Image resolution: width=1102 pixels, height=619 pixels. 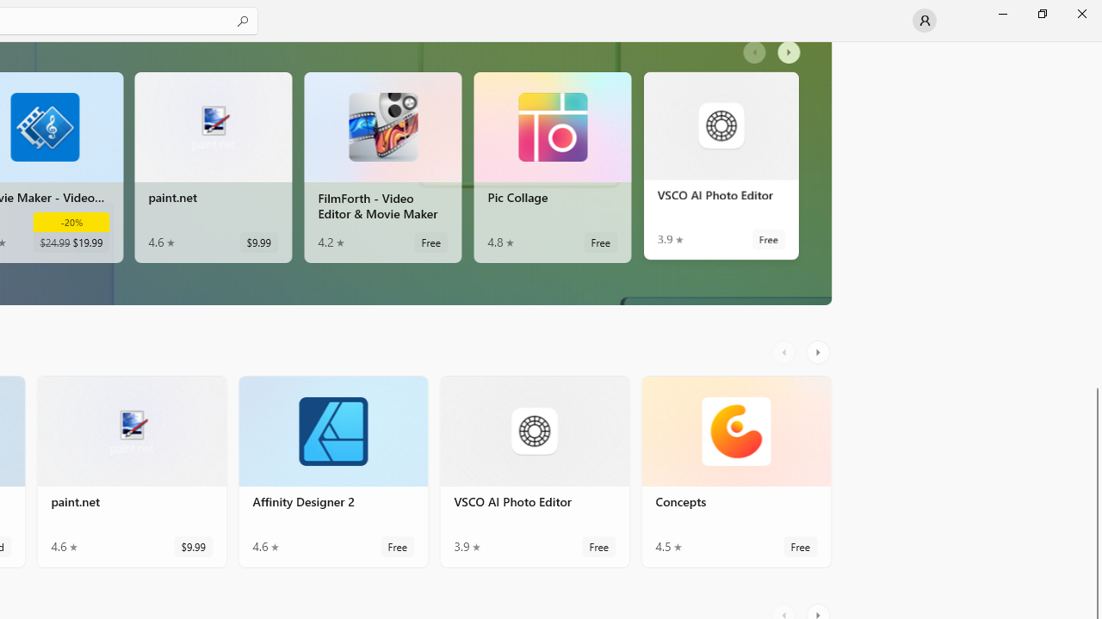 What do you see at coordinates (552, 167) in the screenshot?
I see `Pic Collage. Average rating of 4.8 out of five stars. Free  ` at bounding box center [552, 167].